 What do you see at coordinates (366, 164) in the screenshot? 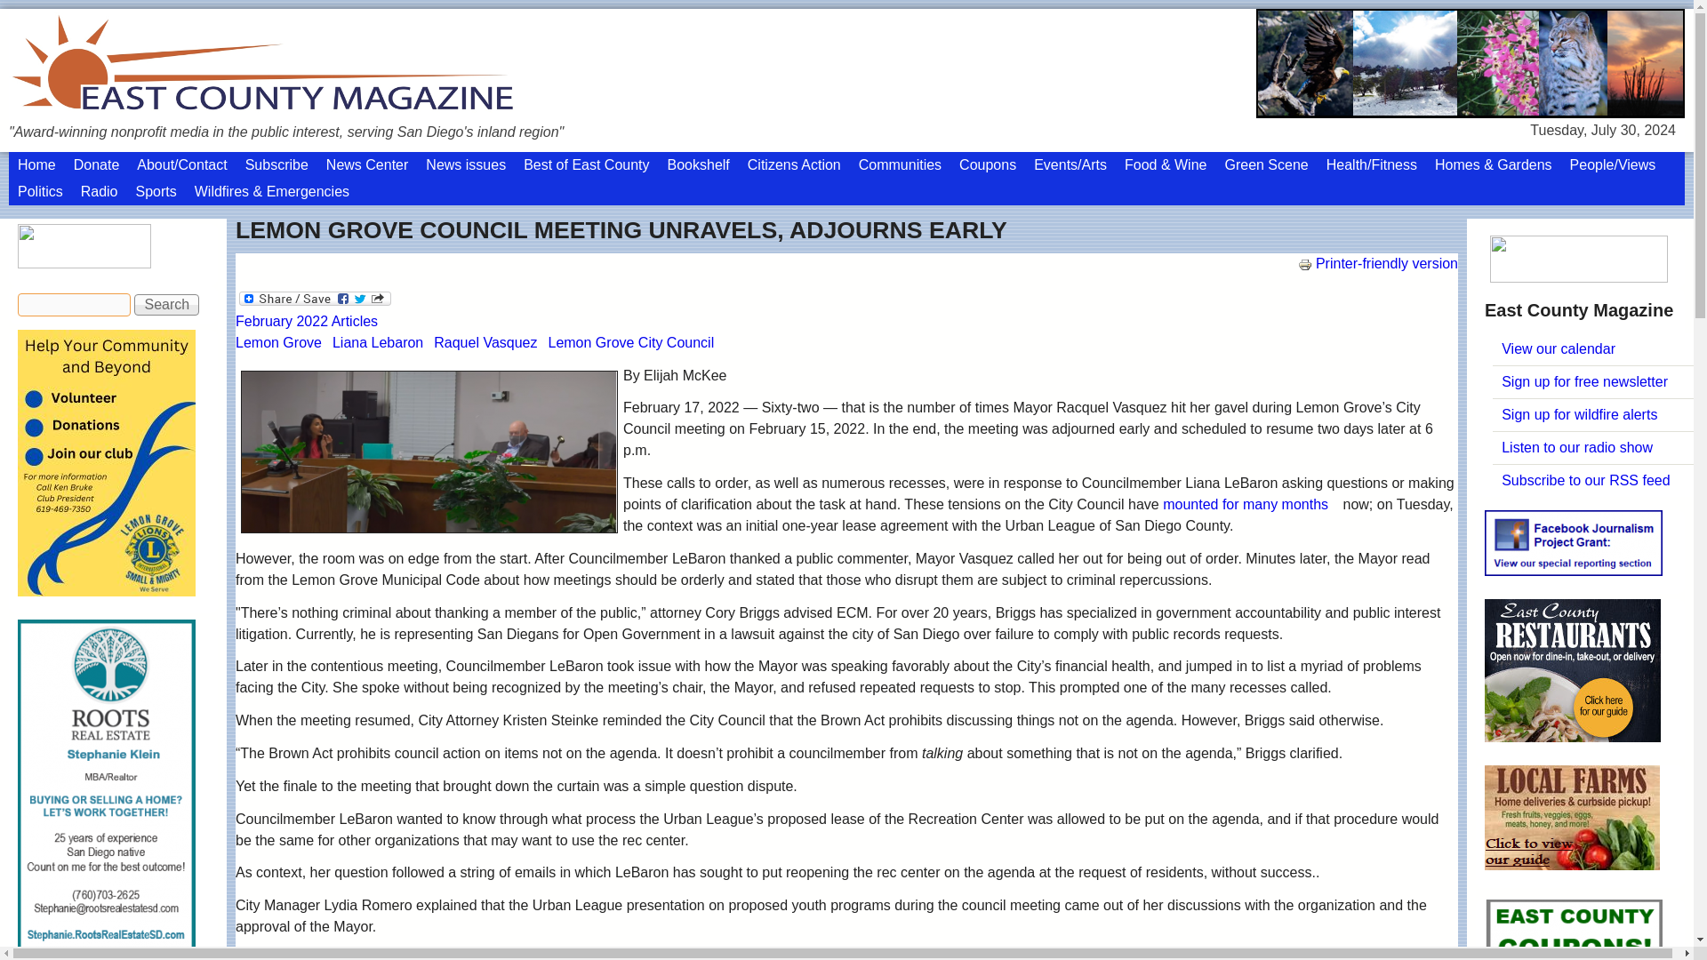
I see `News Center` at bounding box center [366, 164].